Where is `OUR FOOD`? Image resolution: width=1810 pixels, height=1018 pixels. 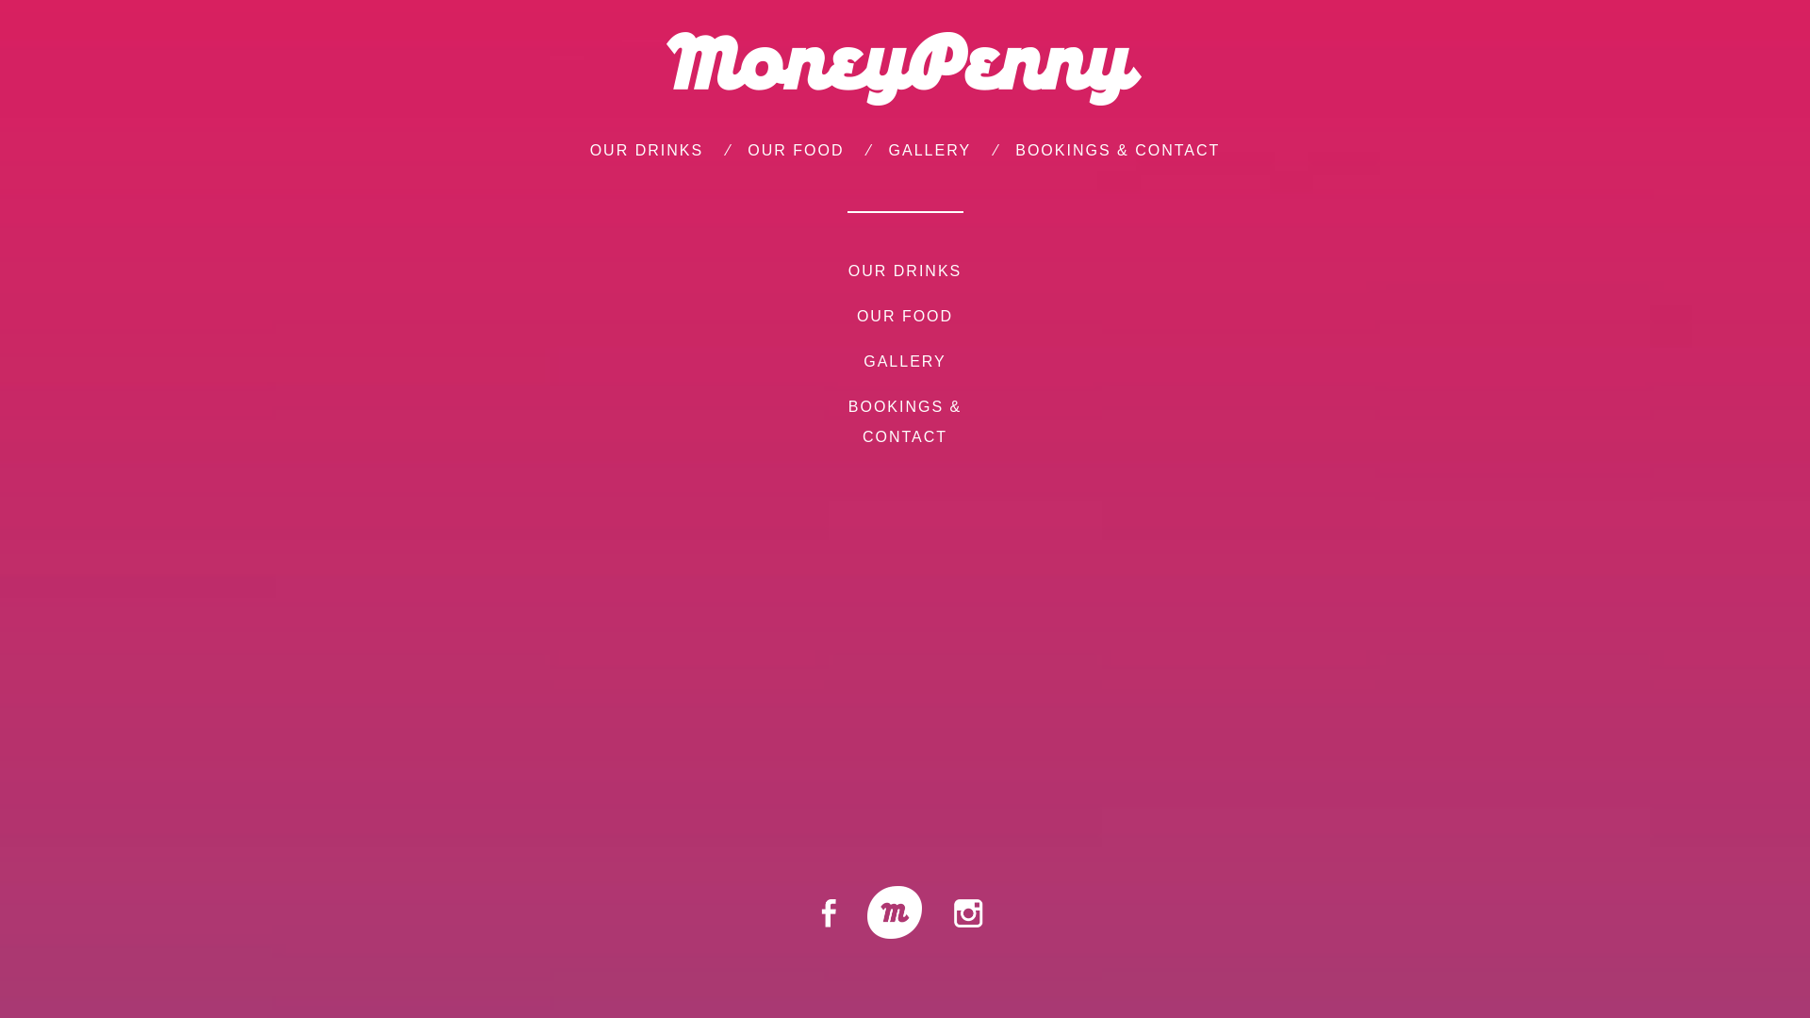
OUR FOOD is located at coordinates (905, 317).